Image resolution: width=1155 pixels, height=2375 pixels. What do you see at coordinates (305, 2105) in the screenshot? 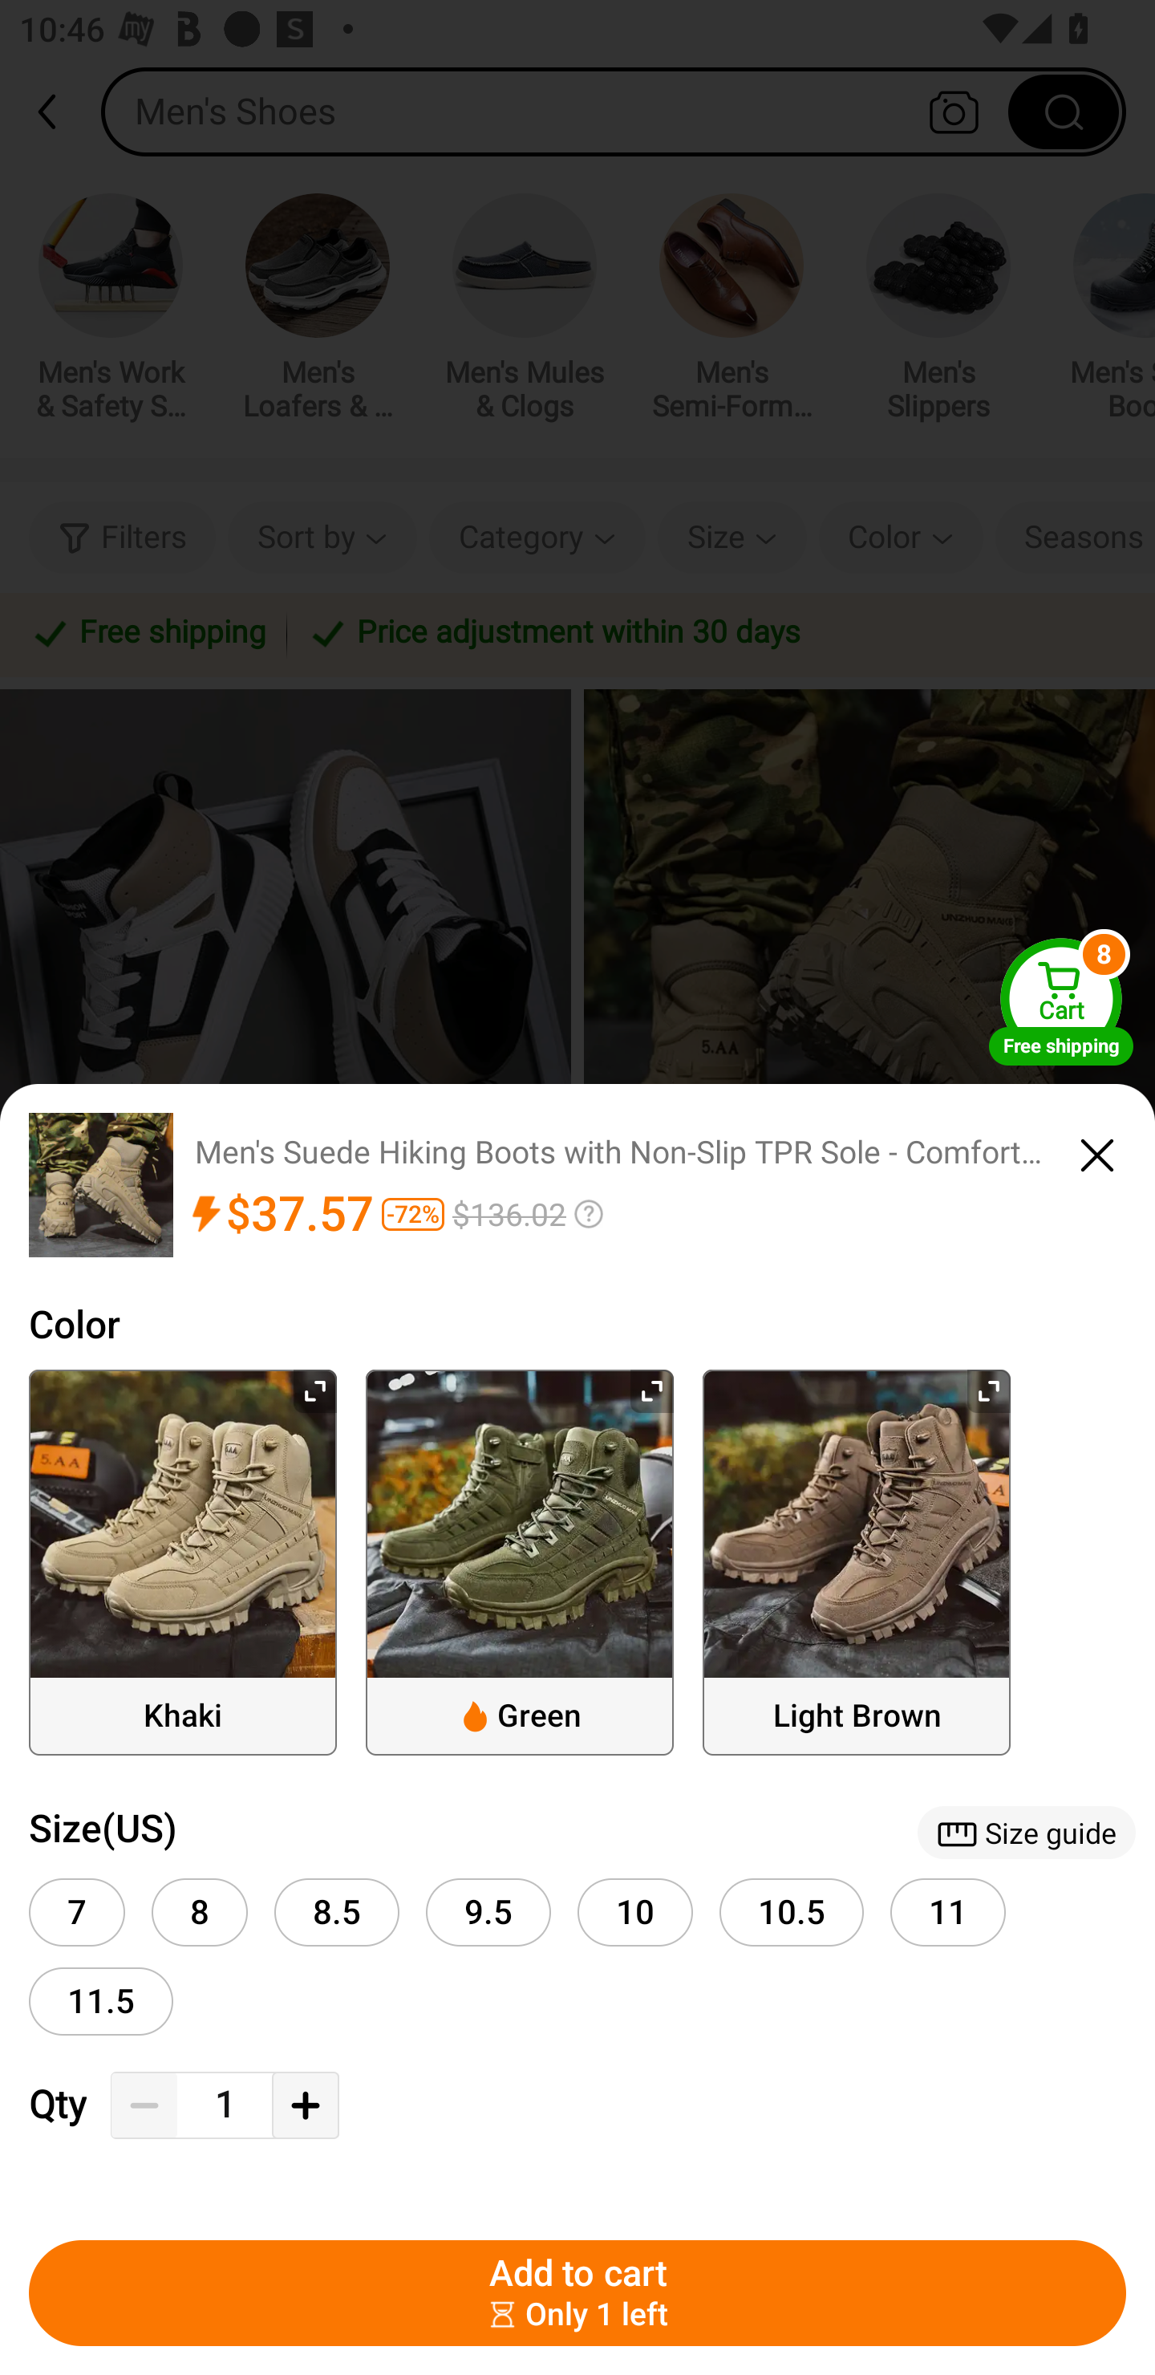
I see `Add Quantity Button` at bounding box center [305, 2105].